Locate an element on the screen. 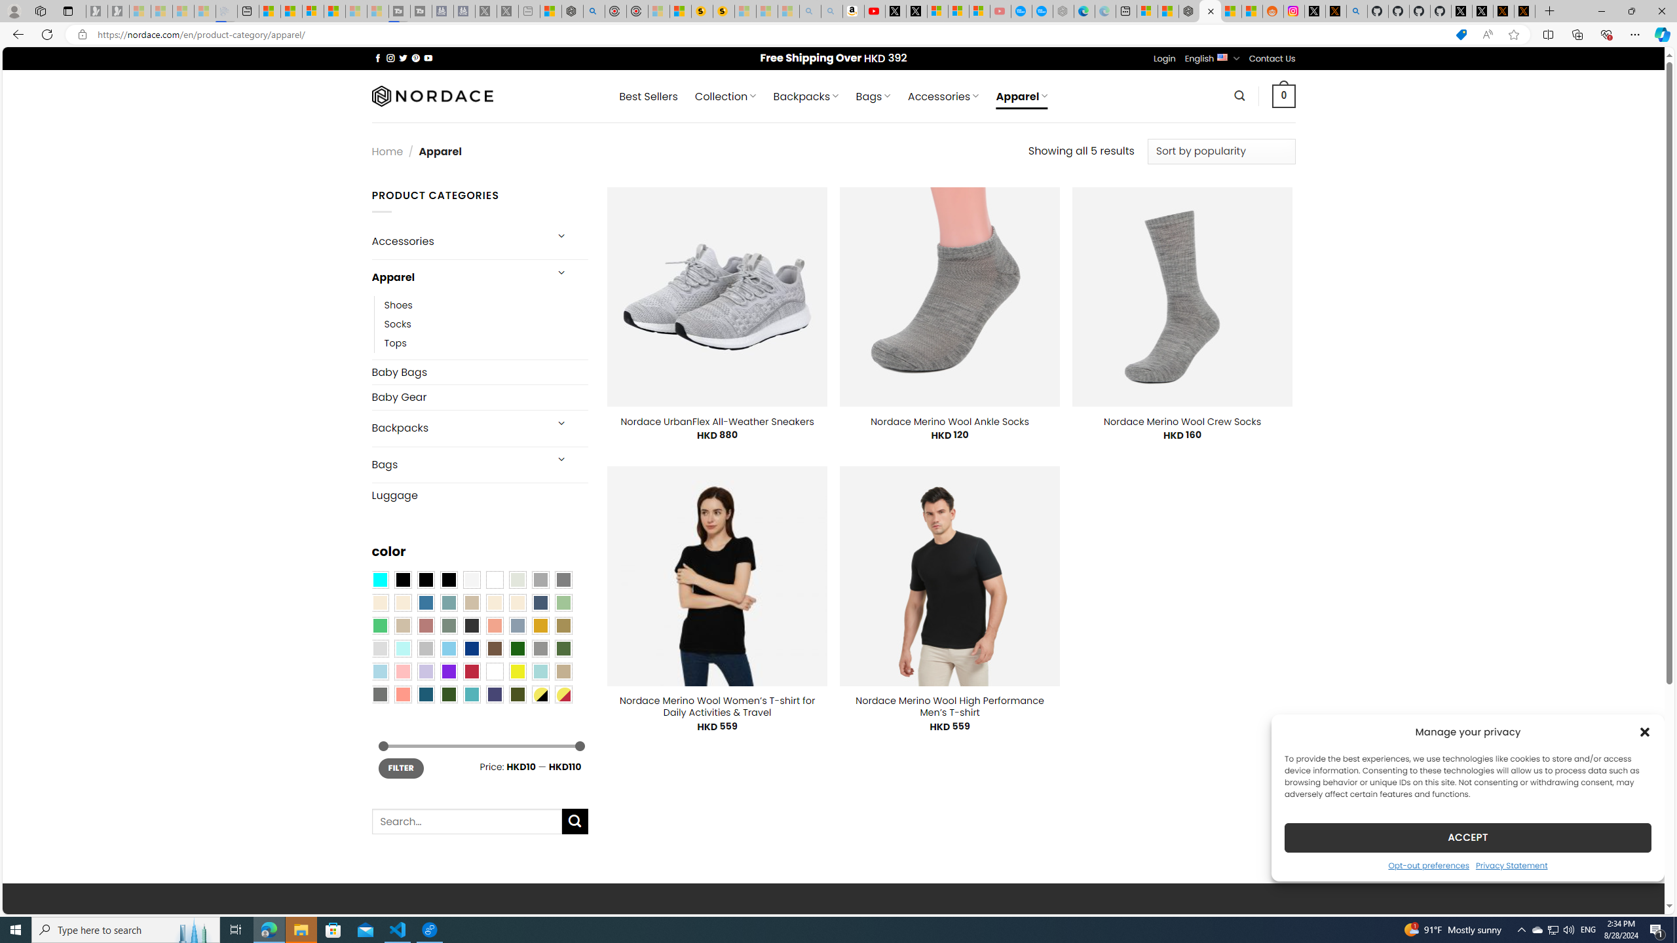  Microsoft account | Microsoft Account Privacy Settings is located at coordinates (1148, 11).